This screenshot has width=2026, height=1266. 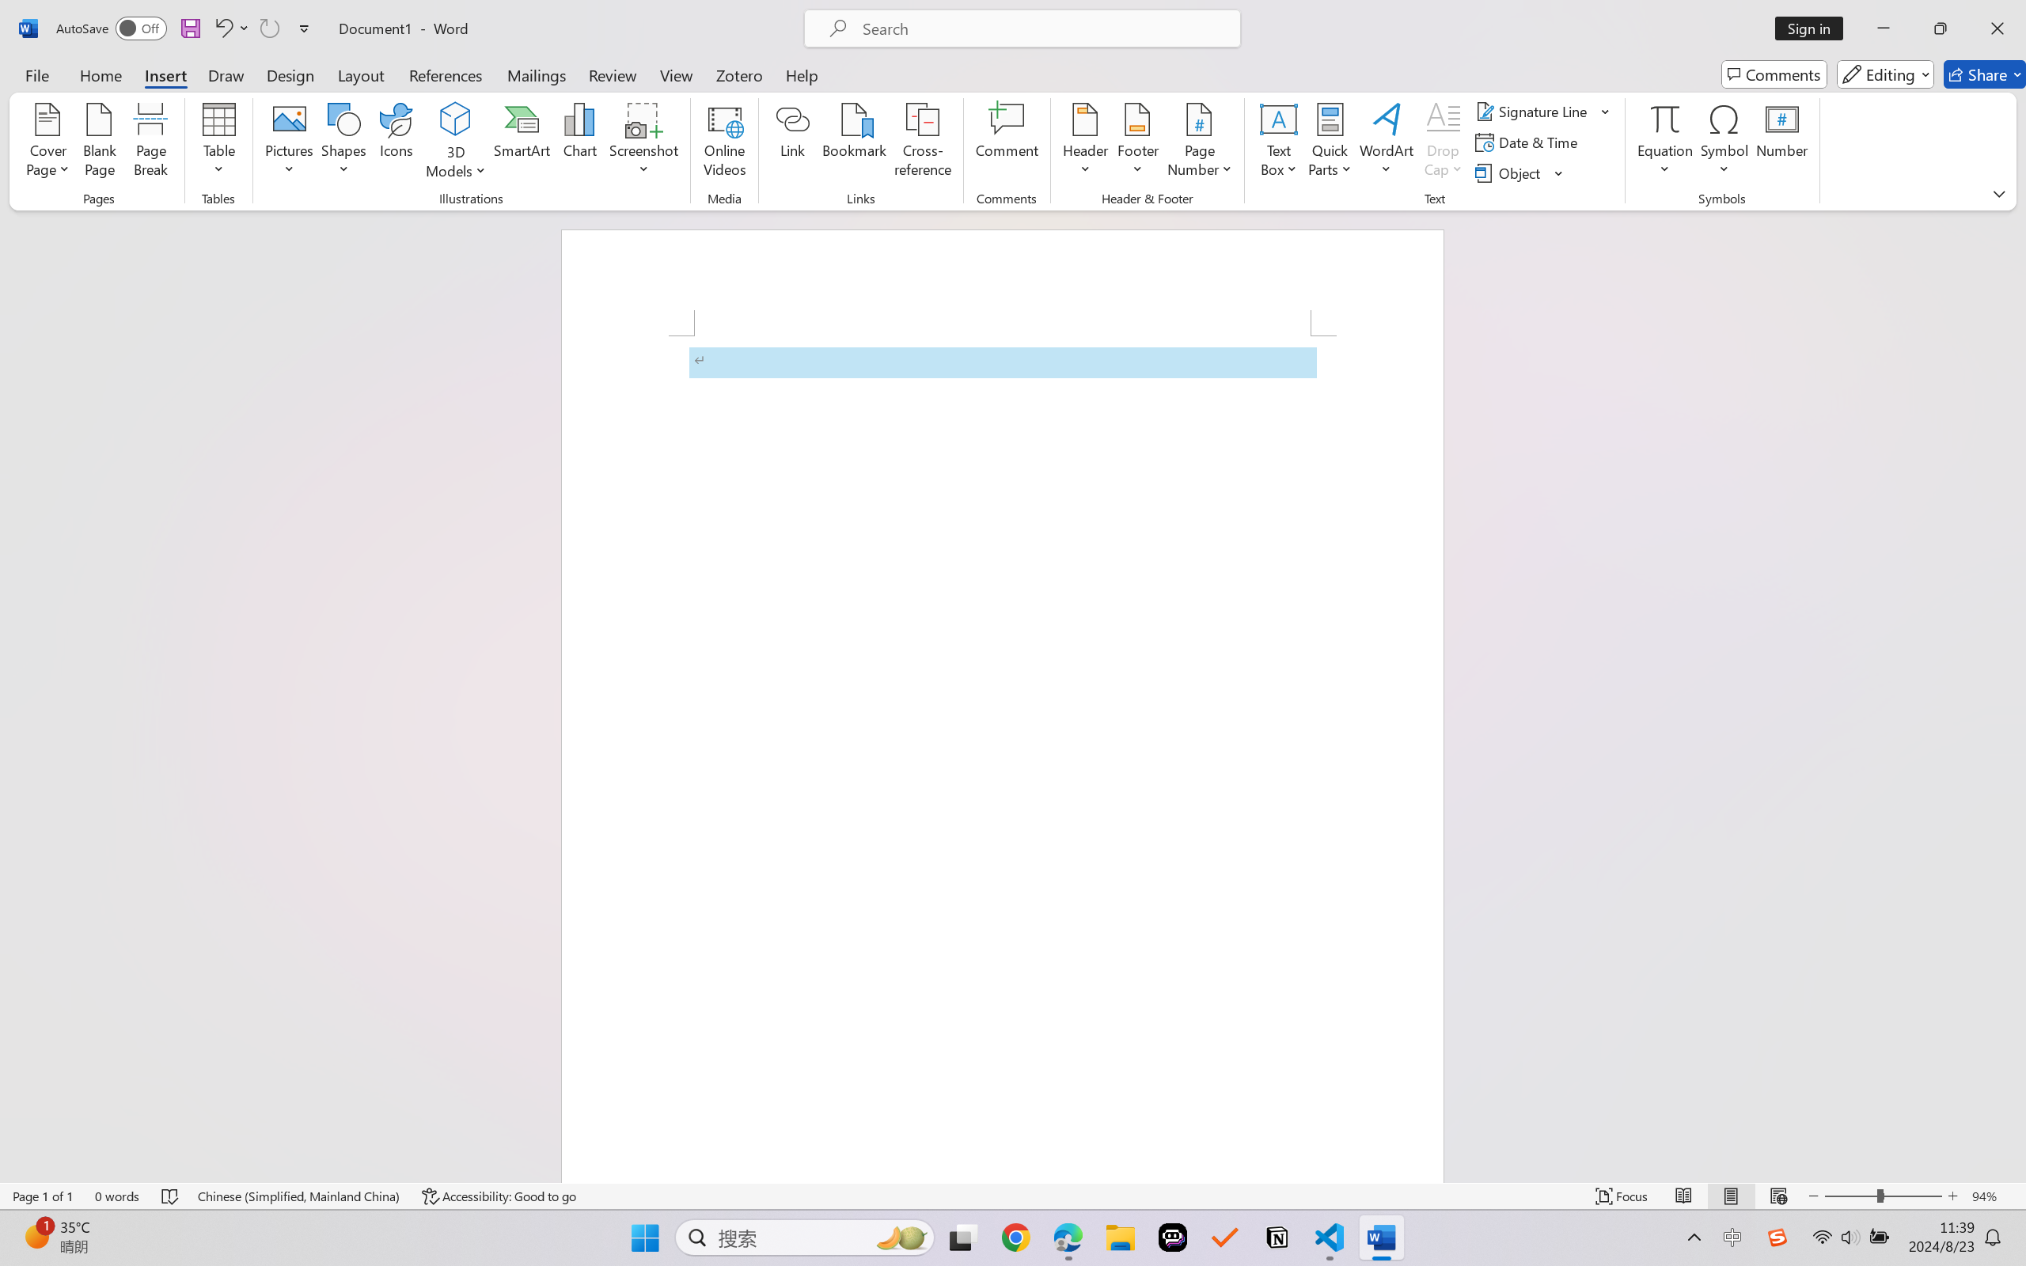 What do you see at coordinates (1665, 119) in the screenshot?
I see `Equation` at bounding box center [1665, 119].